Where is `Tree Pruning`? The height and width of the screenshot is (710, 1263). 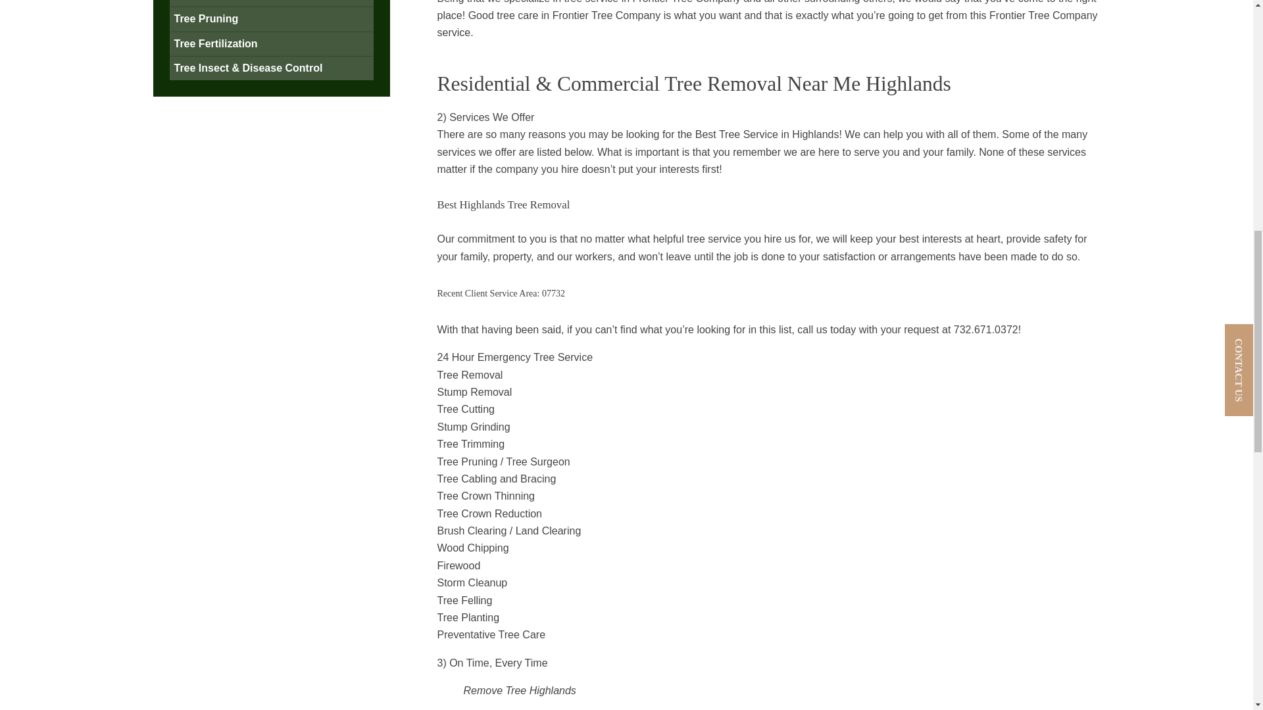 Tree Pruning is located at coordinates (206, 18).